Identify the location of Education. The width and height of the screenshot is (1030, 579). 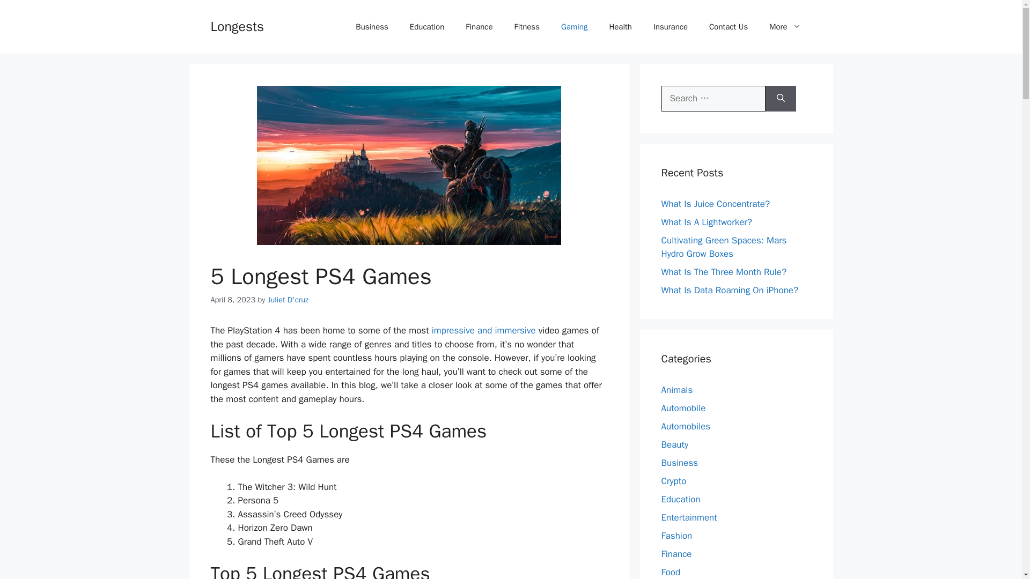
(427, 27).